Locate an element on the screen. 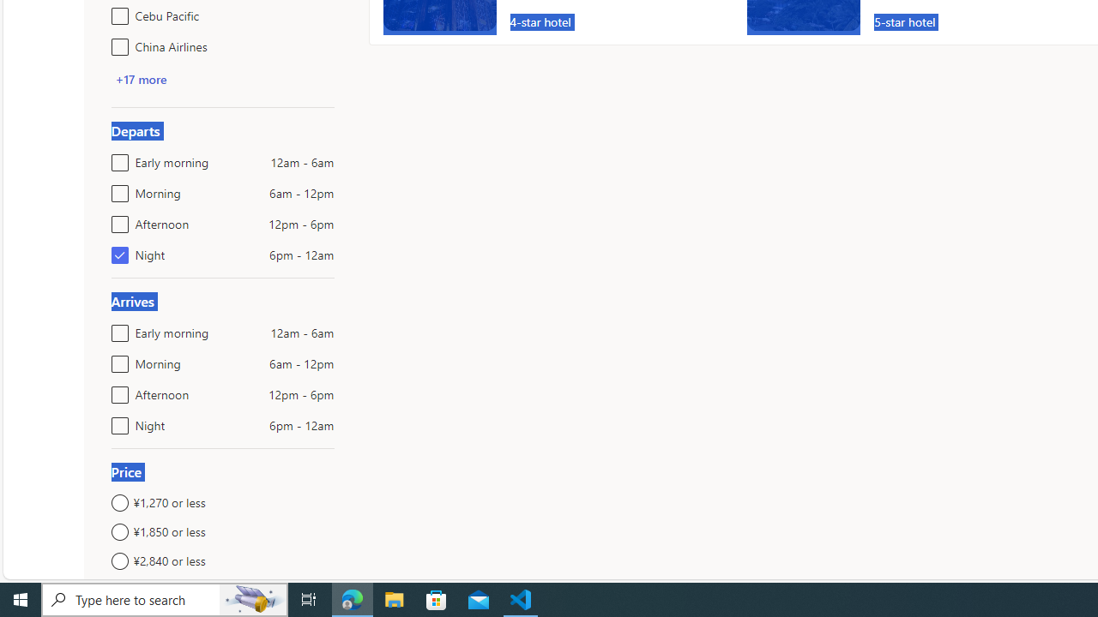 The height and width of the screenshot is (617, 1098). Early morning12am - 6am is located at coordinates (117, 329).